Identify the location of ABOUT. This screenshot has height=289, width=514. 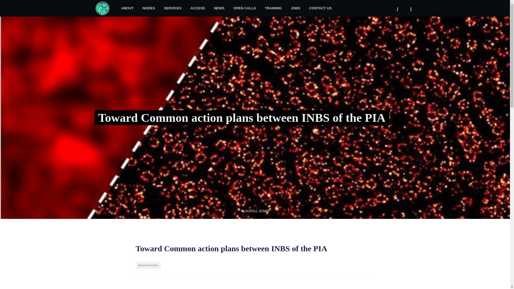
(127, 8).